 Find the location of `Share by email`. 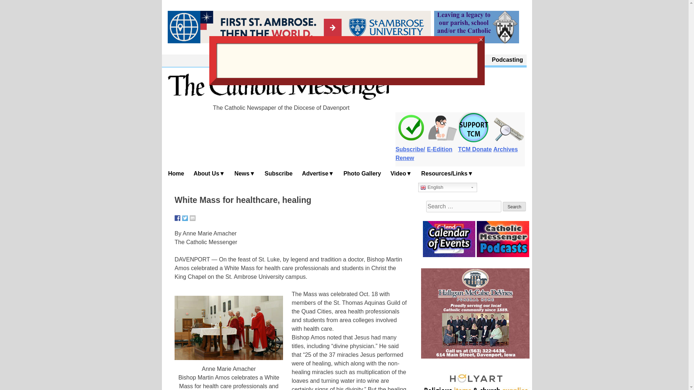

Share by email is located at coordinates (192, 218).